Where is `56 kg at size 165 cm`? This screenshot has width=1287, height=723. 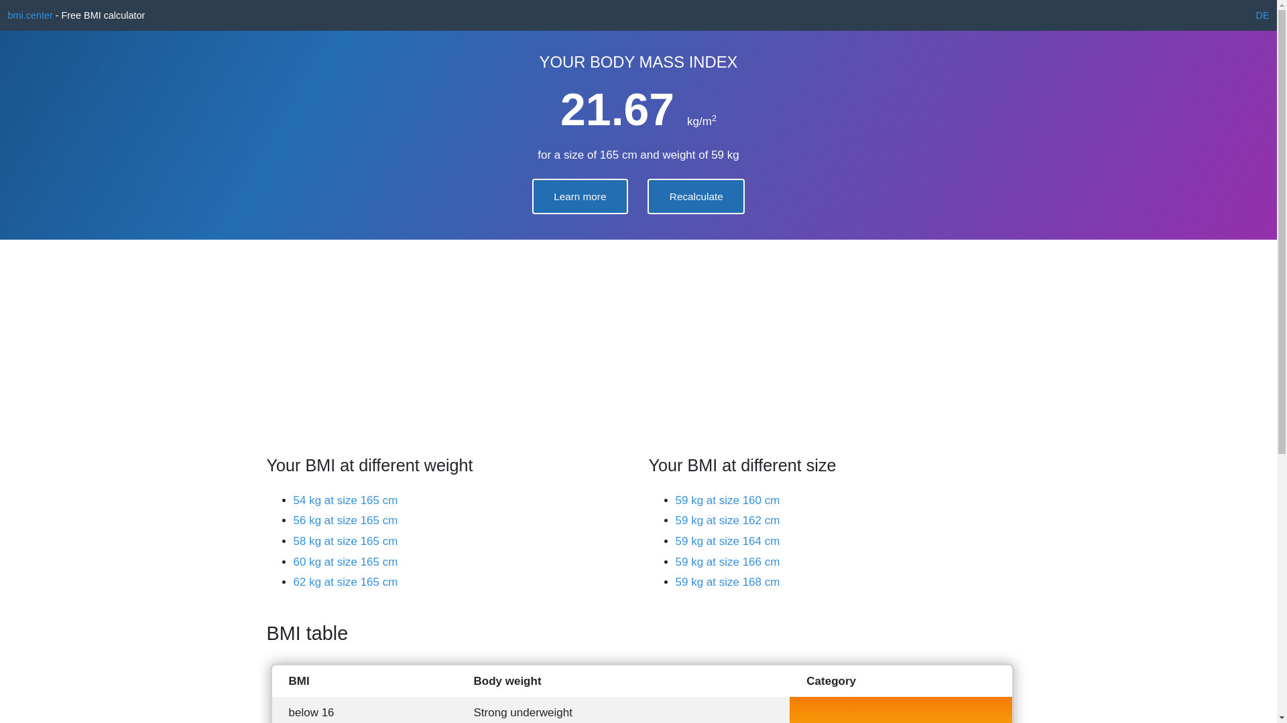
56 kg at size 165 cm is located at coordinates (346, 521).